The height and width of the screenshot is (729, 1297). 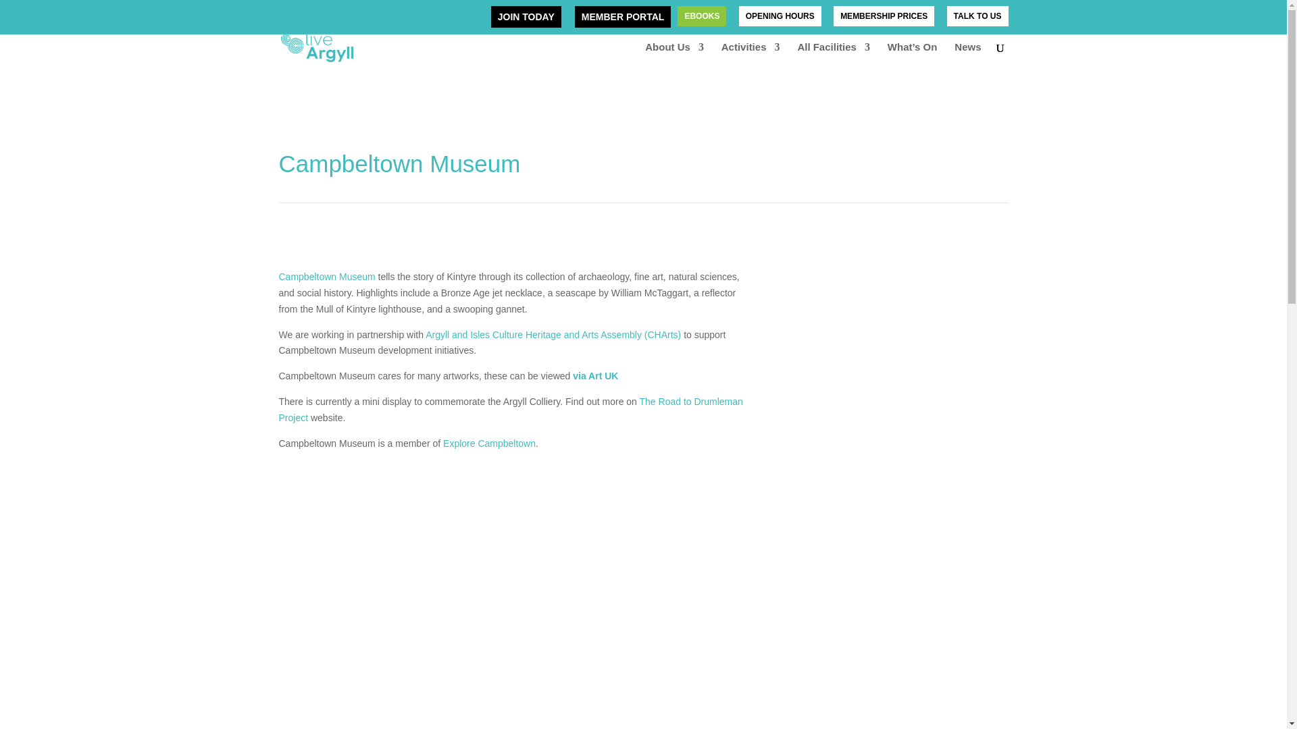 What do you see at coordinates (780, 19) in the screenshot?
I see `OPENING HOURS` at bounding box center [780, 19].